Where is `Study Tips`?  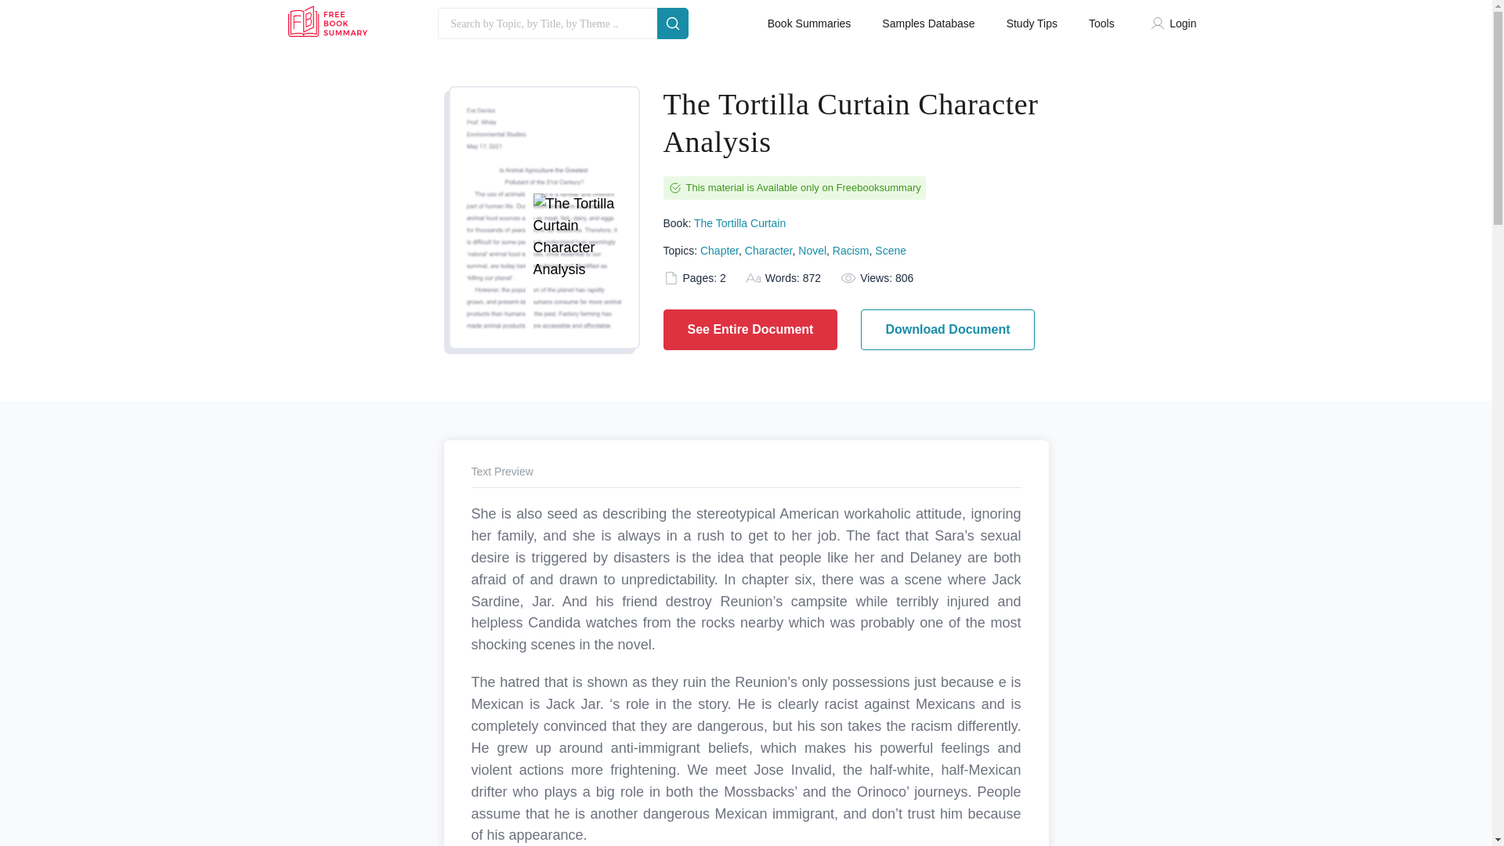
Study Tips is located at coordinates (1031, 23).